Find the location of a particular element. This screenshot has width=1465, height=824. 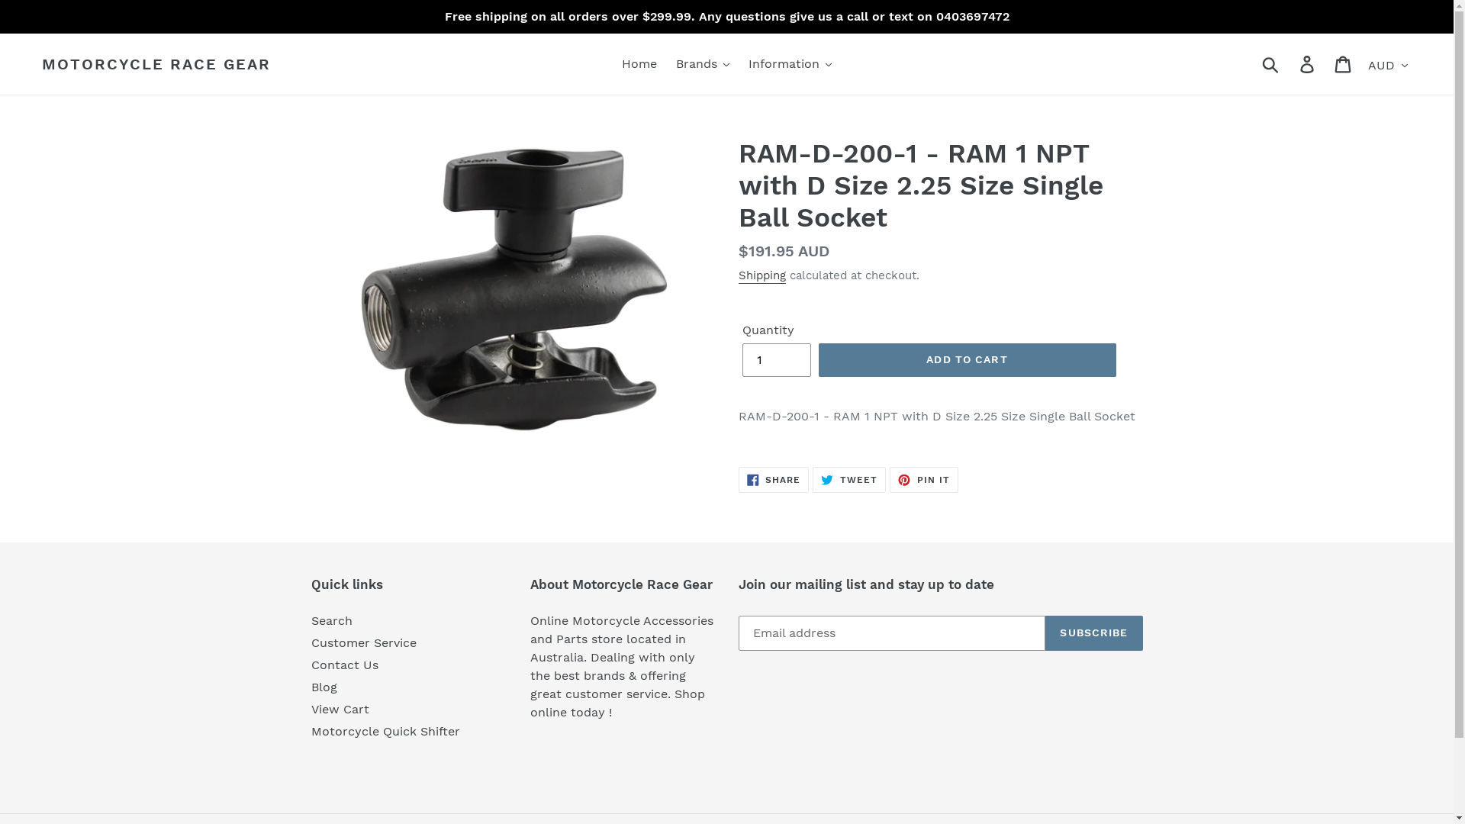

TWEET
TWEET ON TWITTER is located at coordinates (849, 480).